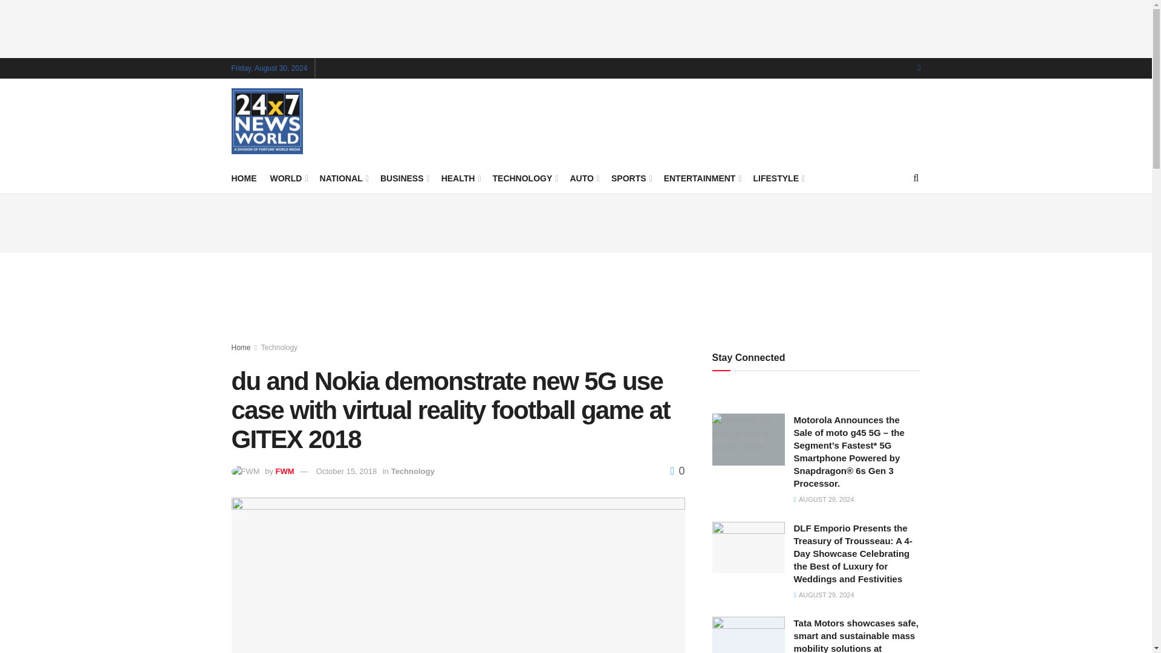 Image resolution: width=1161 pixels, height=653 pixels. What do you see at coordinates (460, 178) in the screenshot?
I see `HEALTH` at bounding box center [460, 178].